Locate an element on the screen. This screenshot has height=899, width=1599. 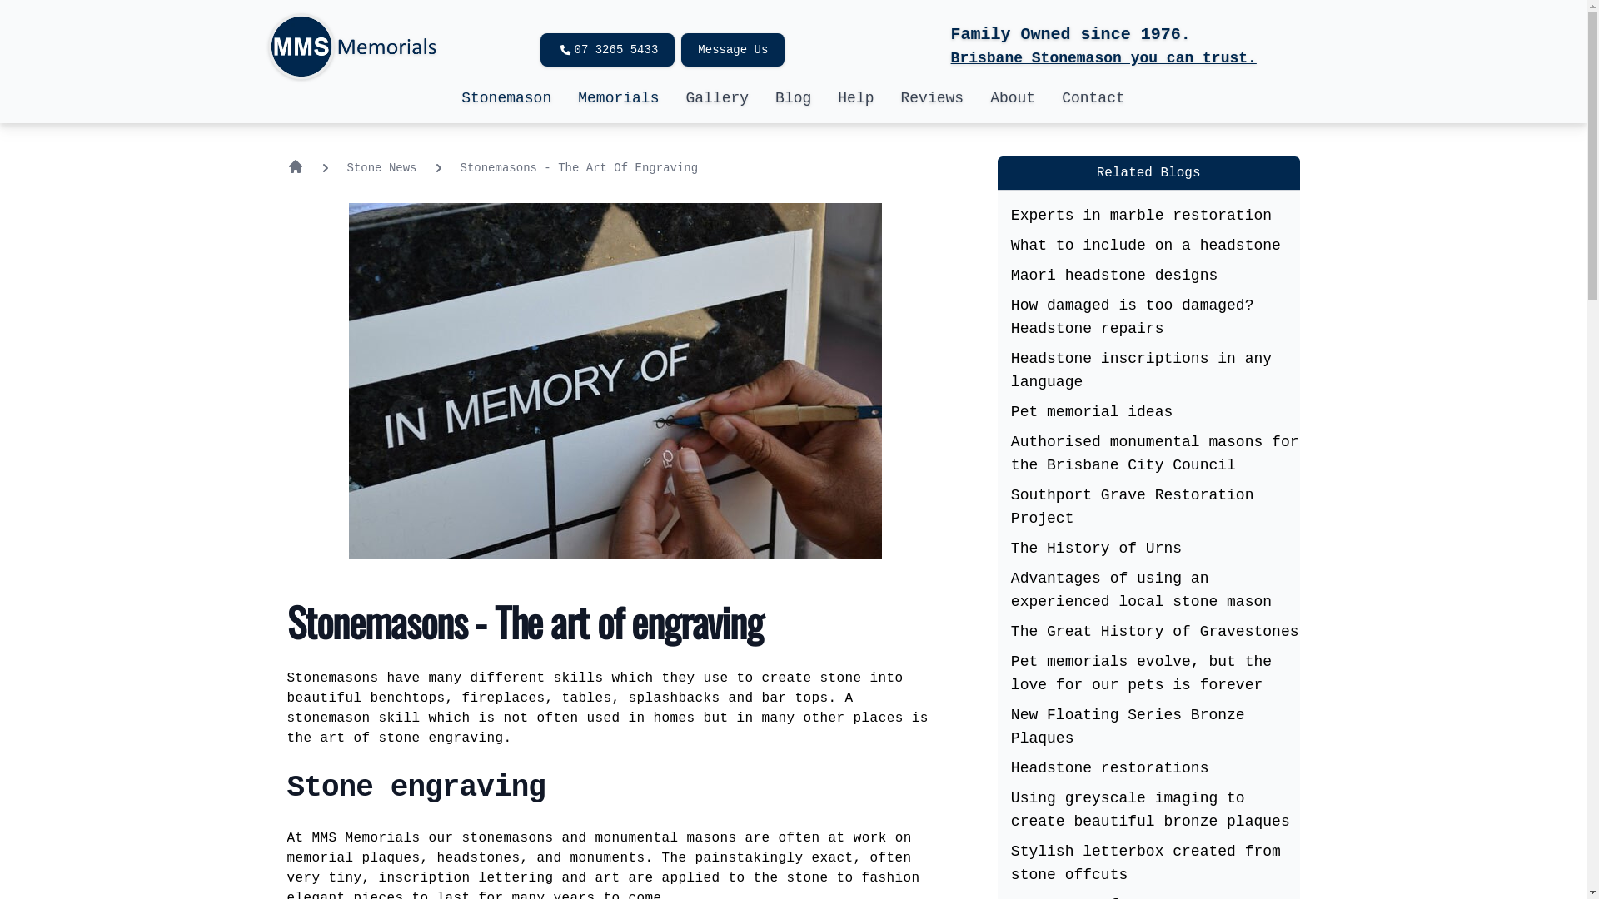
About is located at coordinates (1013, 98).